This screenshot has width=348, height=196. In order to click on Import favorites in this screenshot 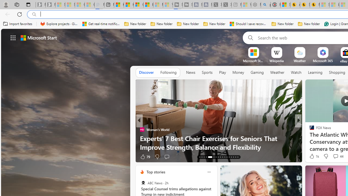, I will do `click(18, 24)`.